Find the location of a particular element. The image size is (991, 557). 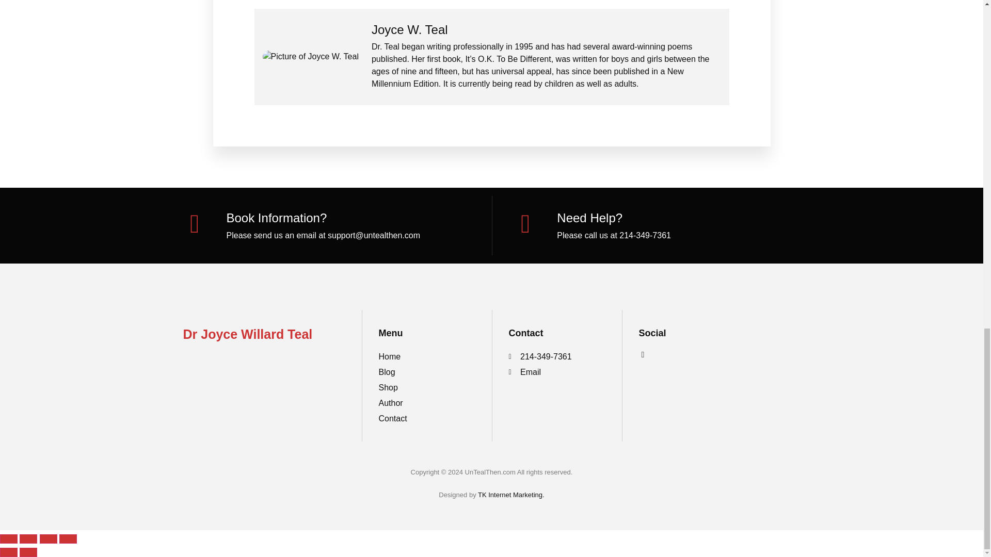

Email is located at coordinates (557, 372).